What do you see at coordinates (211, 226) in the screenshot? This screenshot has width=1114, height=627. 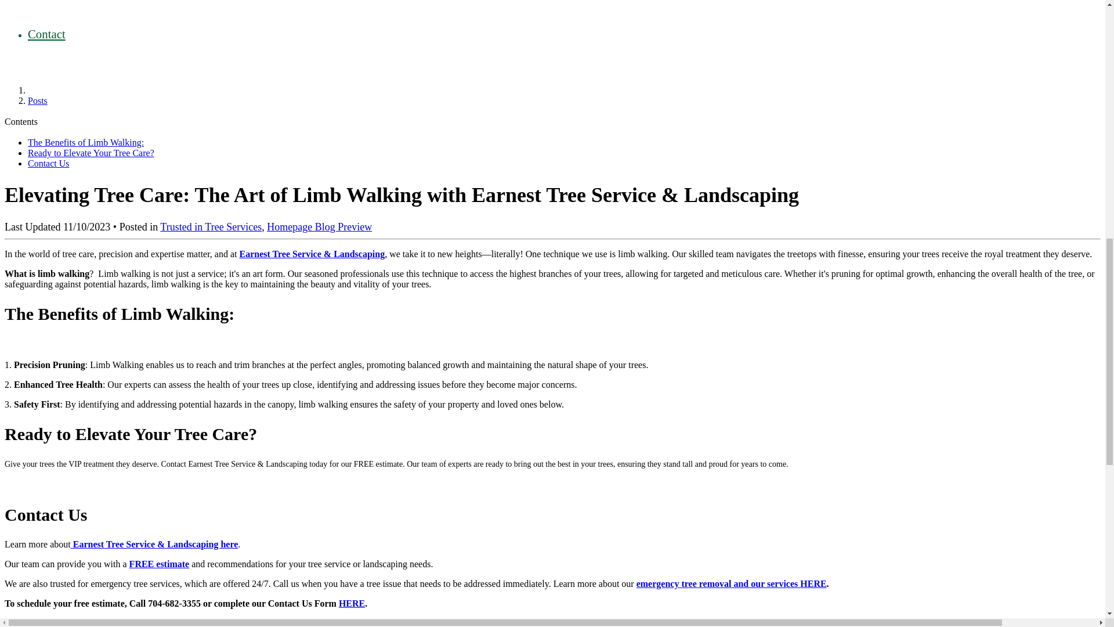 I see `Trusted in Tree Services` at bounding box center [211, 226].